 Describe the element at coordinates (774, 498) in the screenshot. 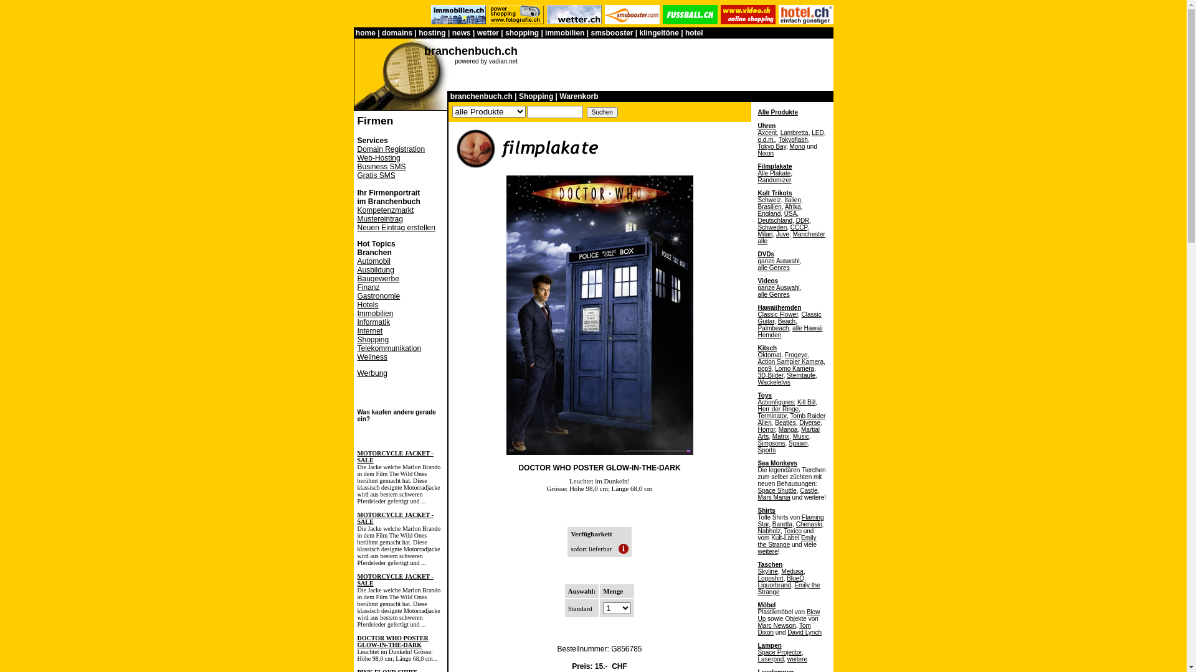

I see `Mars Mania` at that location.